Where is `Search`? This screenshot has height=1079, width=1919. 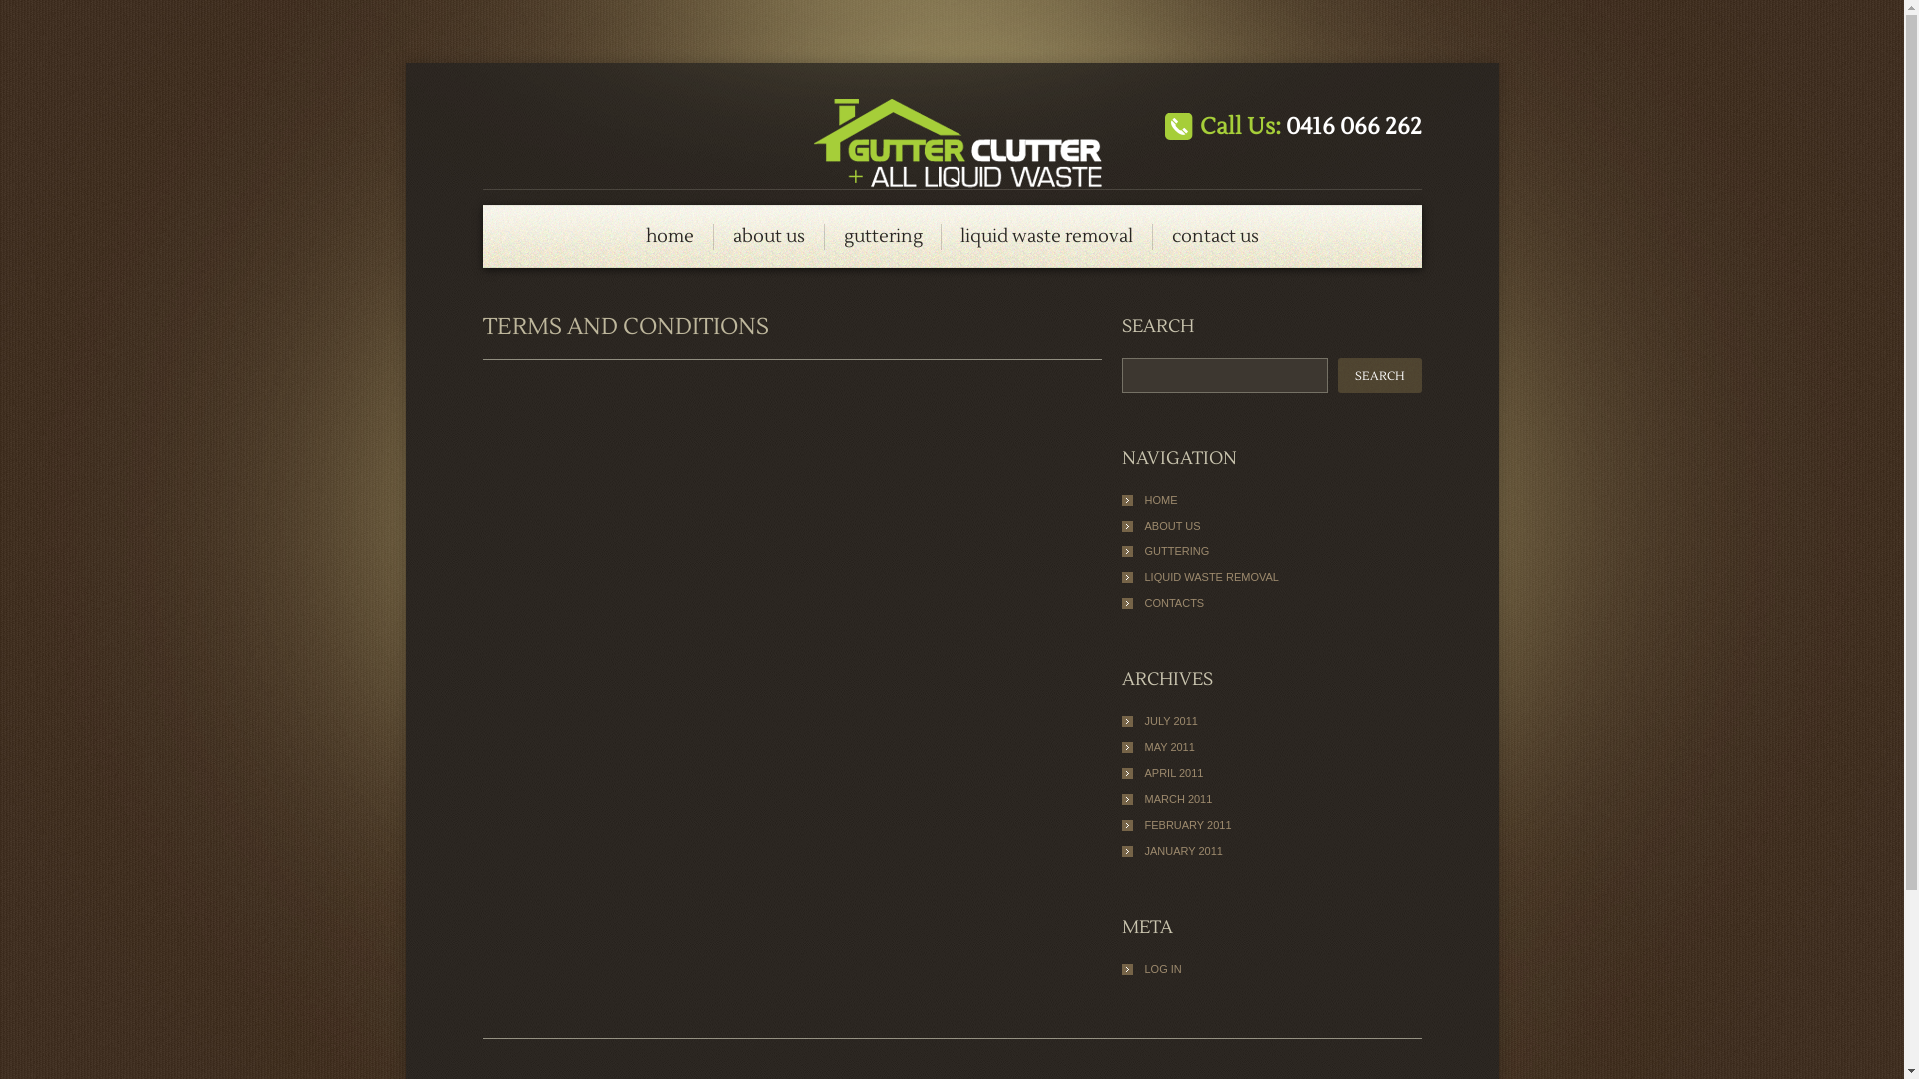 Search is located at coordinates (1379, 376).